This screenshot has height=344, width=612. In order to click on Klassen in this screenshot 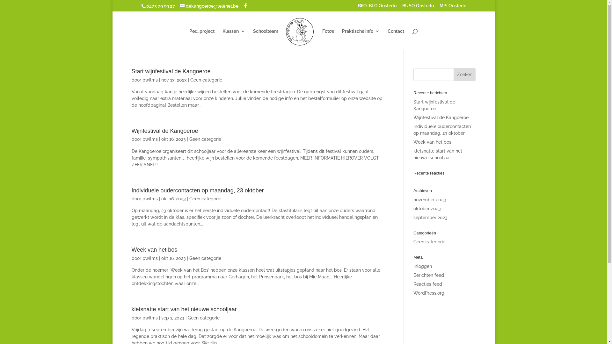, I will do `click(234, 39)`.